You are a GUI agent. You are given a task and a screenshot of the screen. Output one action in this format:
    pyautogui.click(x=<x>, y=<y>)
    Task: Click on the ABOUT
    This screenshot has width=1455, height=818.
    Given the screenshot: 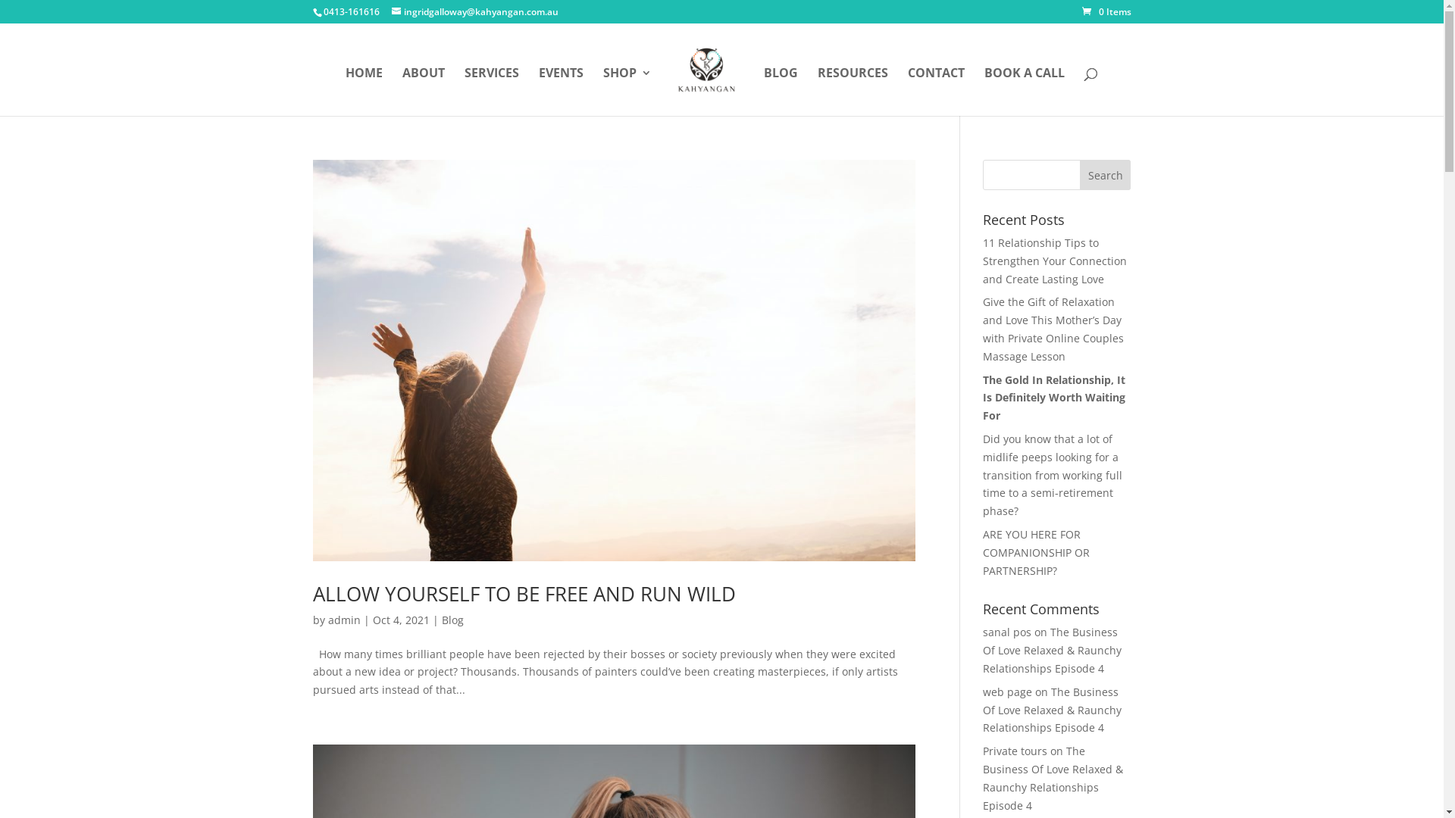 What is the action you would take?
    pyautogui.click(x=424, y=92)
    